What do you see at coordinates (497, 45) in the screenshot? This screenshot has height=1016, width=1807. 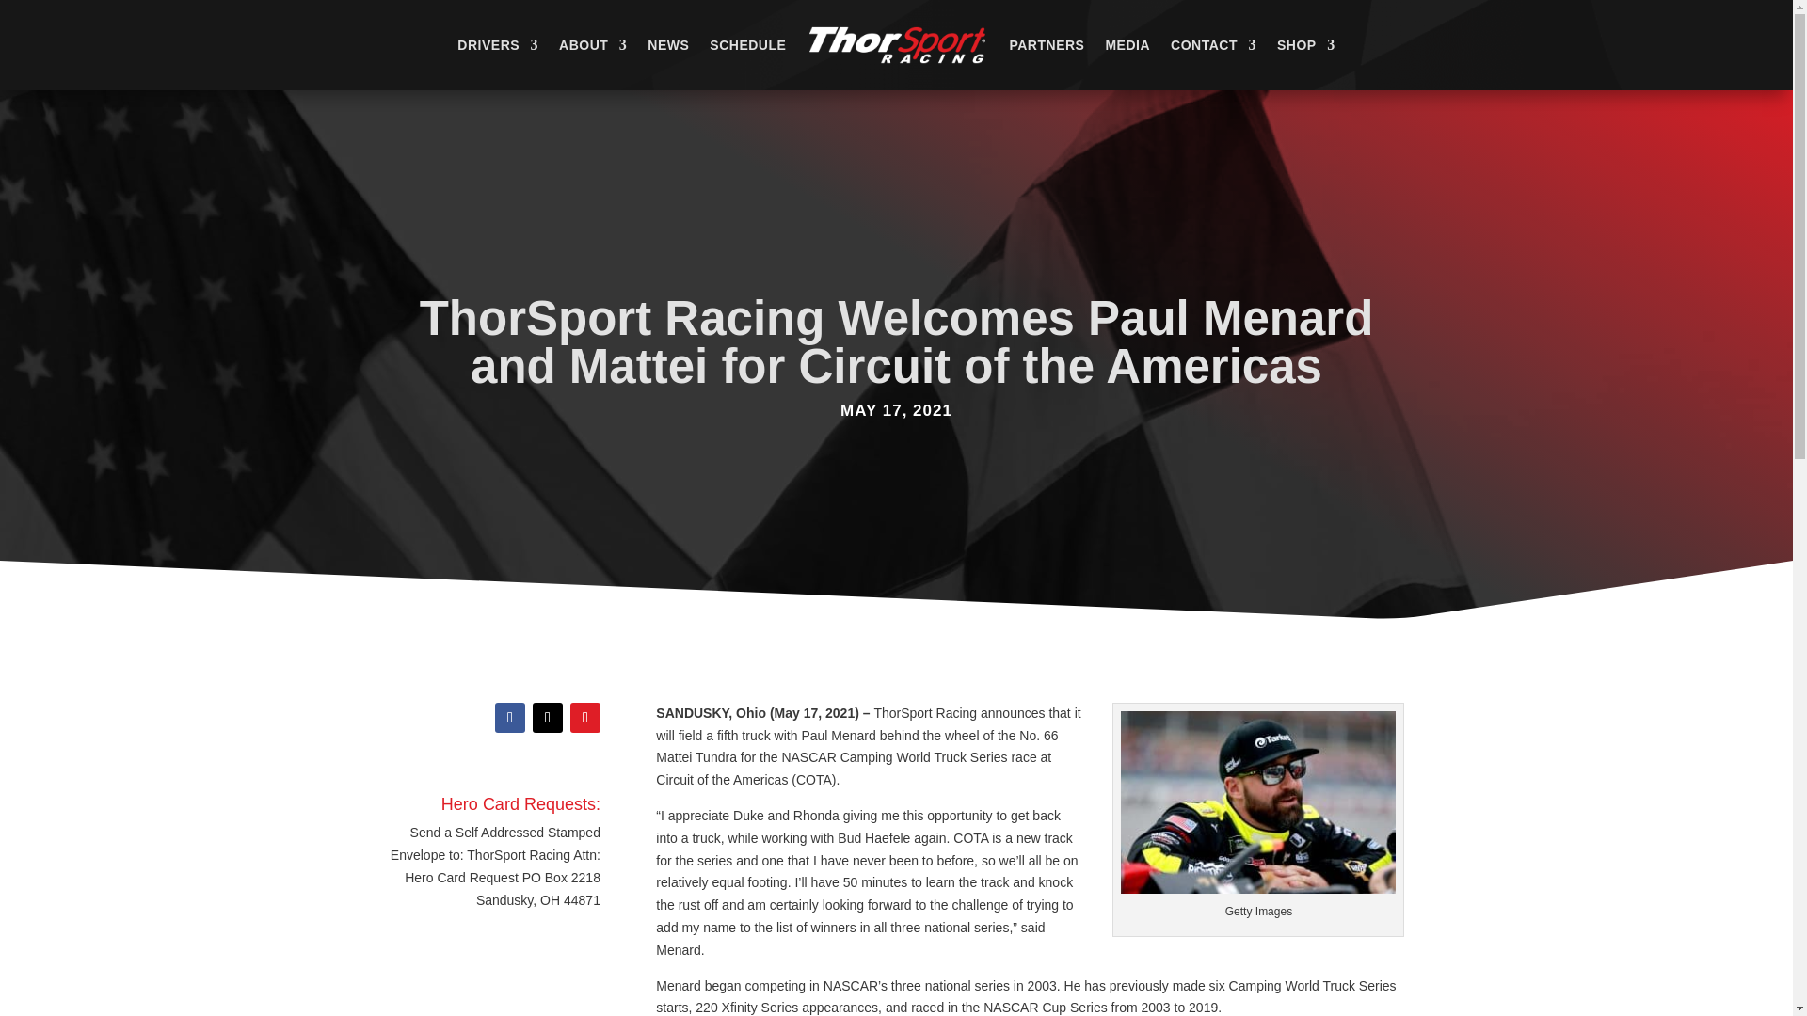 I see `DRIVERS` at bounding box center [497, 45].